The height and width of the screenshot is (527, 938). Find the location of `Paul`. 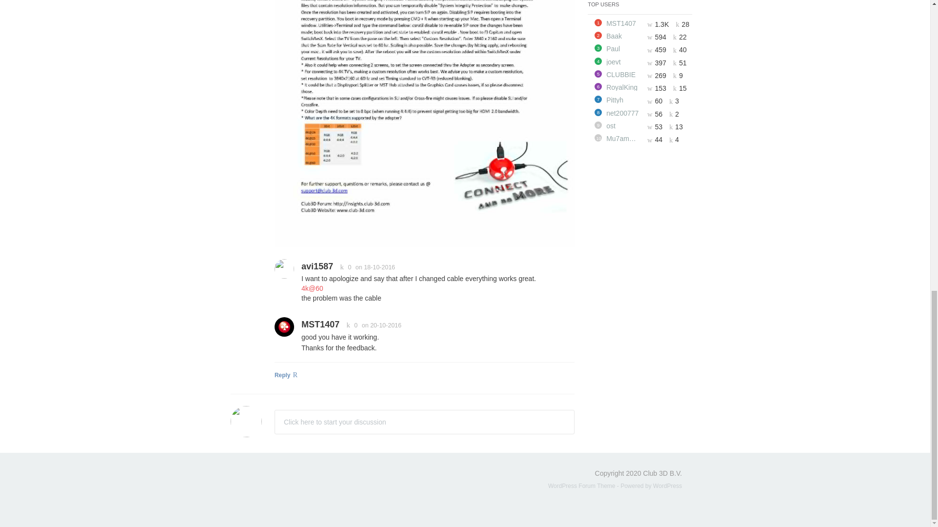

Paul is located at coordinates (623, 48).